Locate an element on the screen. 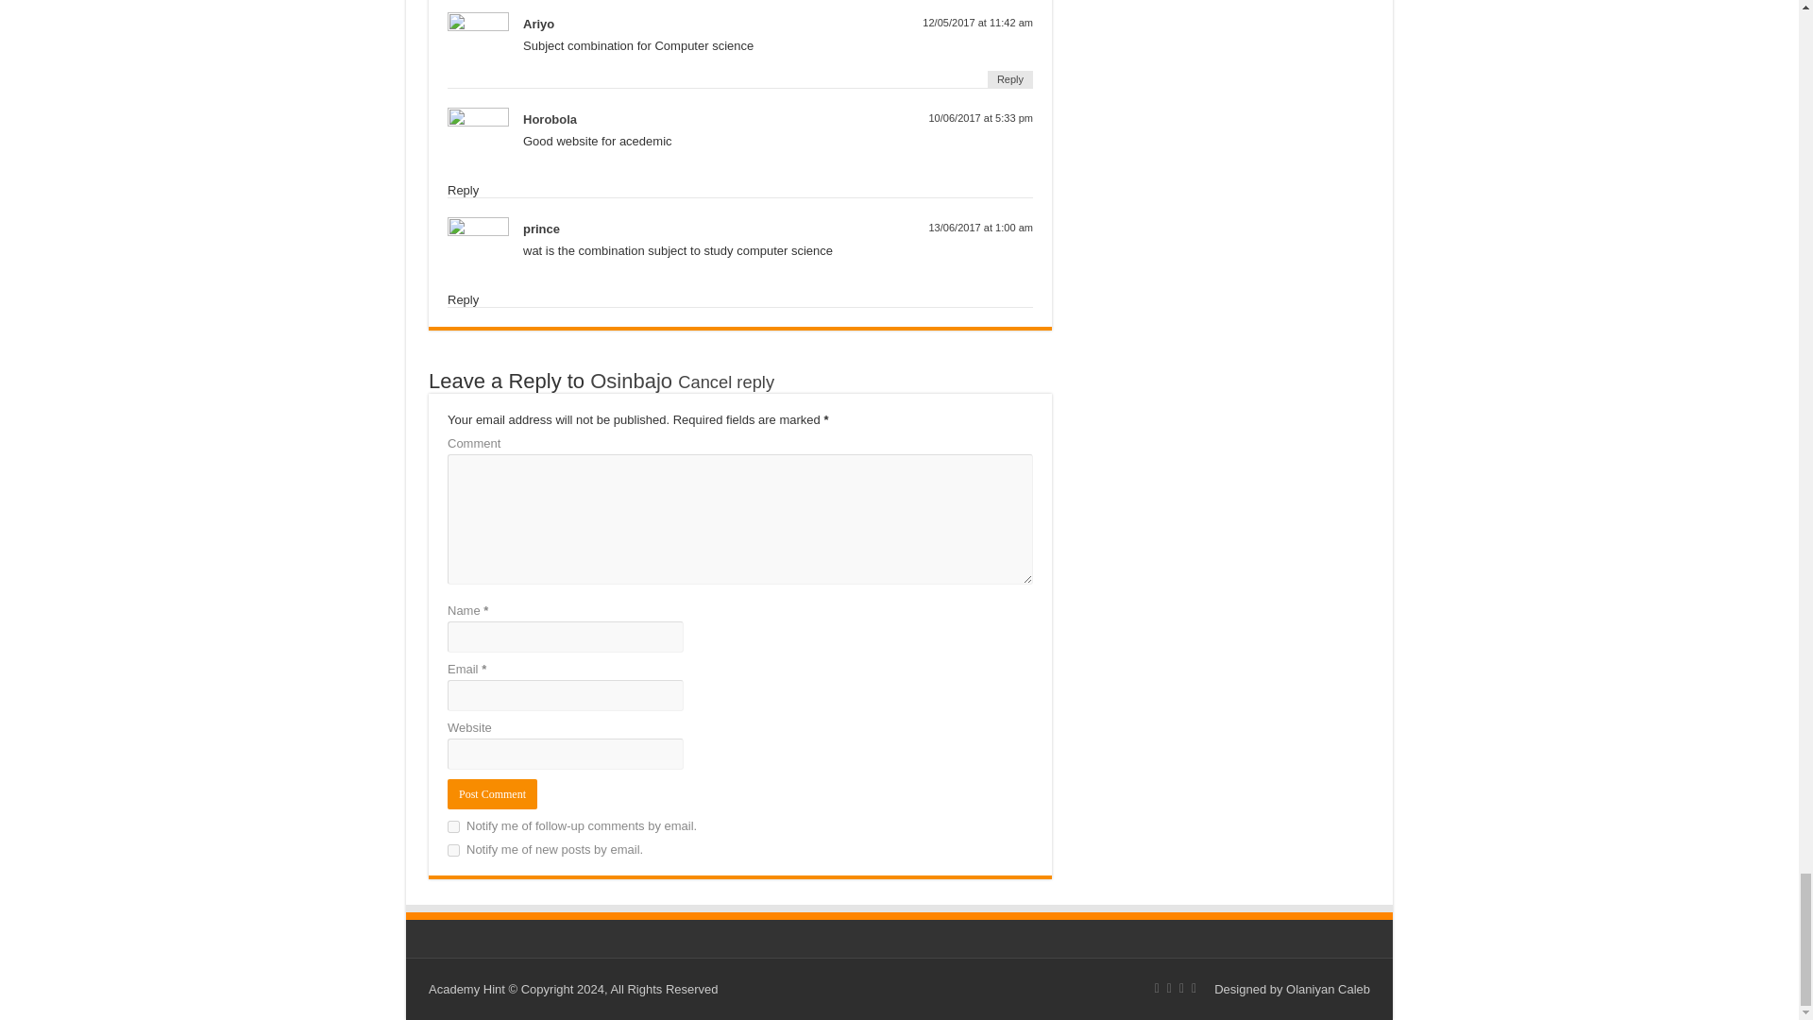  subscribe is located at coordinates (453, 827).